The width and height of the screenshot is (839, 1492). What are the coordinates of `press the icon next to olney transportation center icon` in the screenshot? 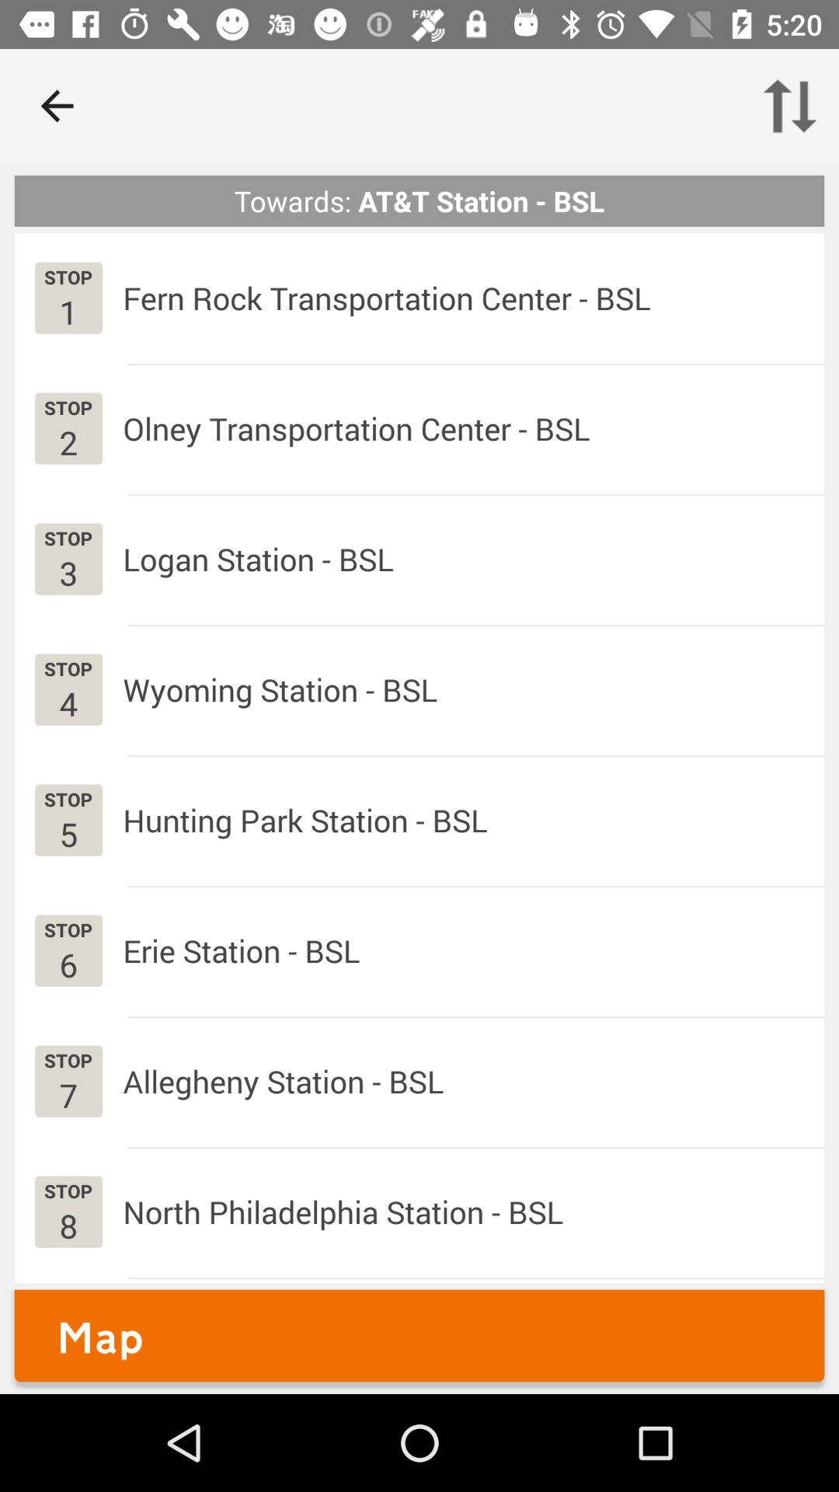 It's located at (68, 441).